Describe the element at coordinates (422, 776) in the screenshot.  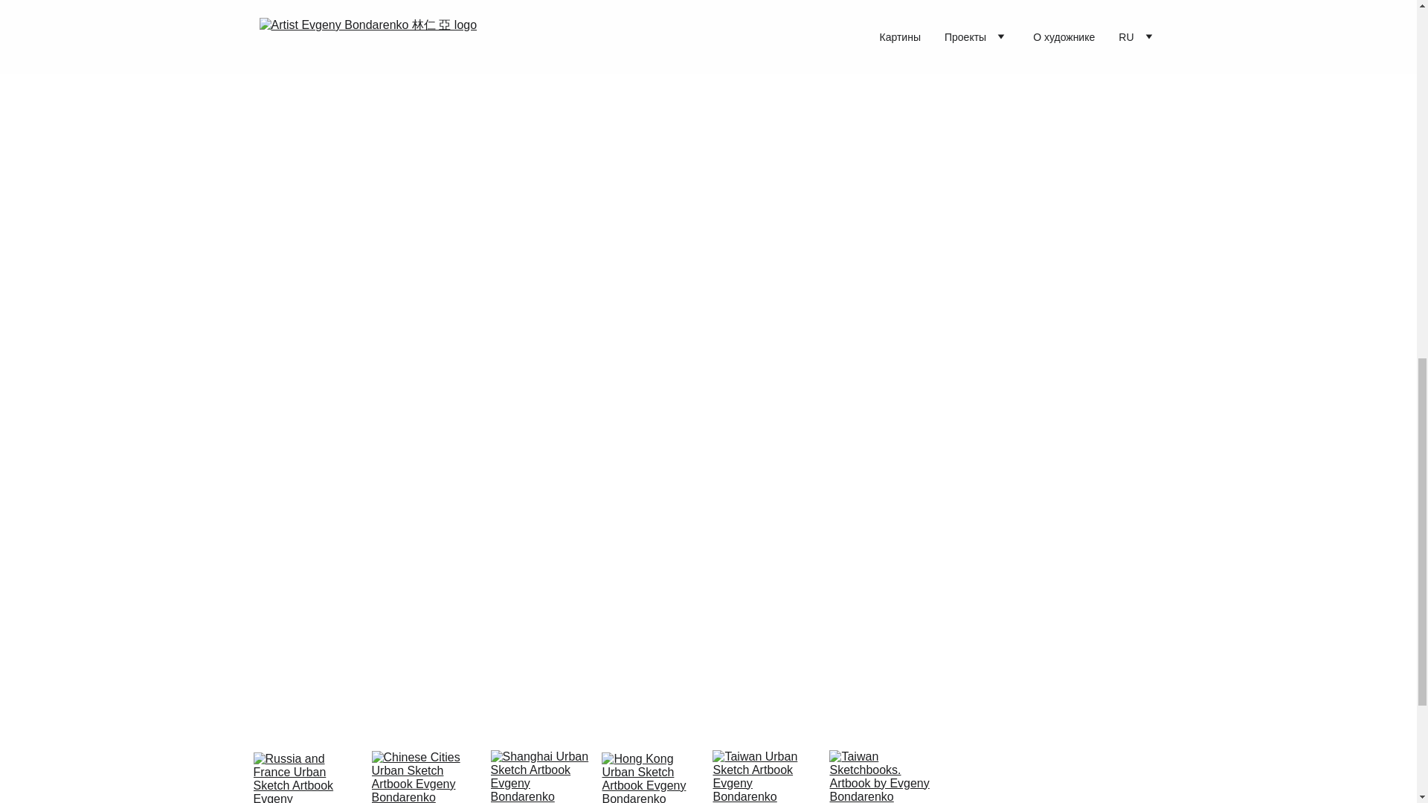
I see `Chinese Cities Urban Sketch Artbook Evgeny Bondarenko` at that location.